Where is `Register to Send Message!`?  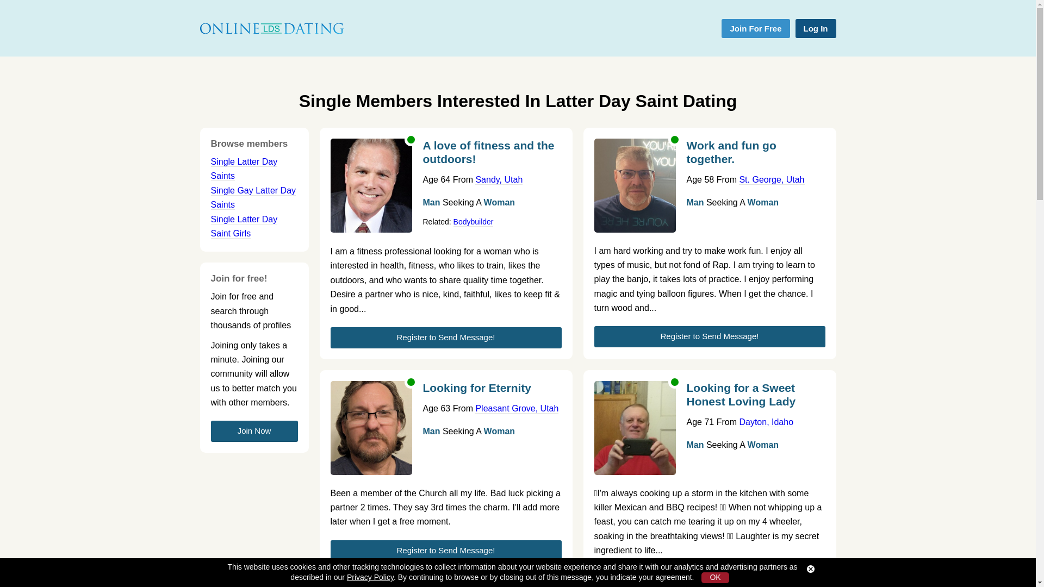
Register to Send Message! is located at coordinates (709, 578).